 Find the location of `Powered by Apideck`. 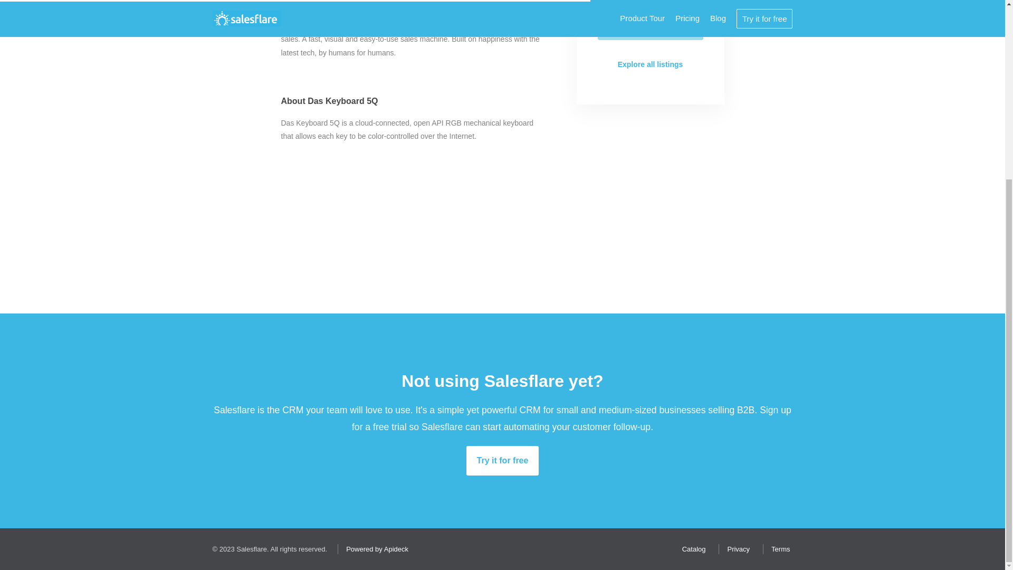

Powered by Apideck is located at coordinates (375, 549).